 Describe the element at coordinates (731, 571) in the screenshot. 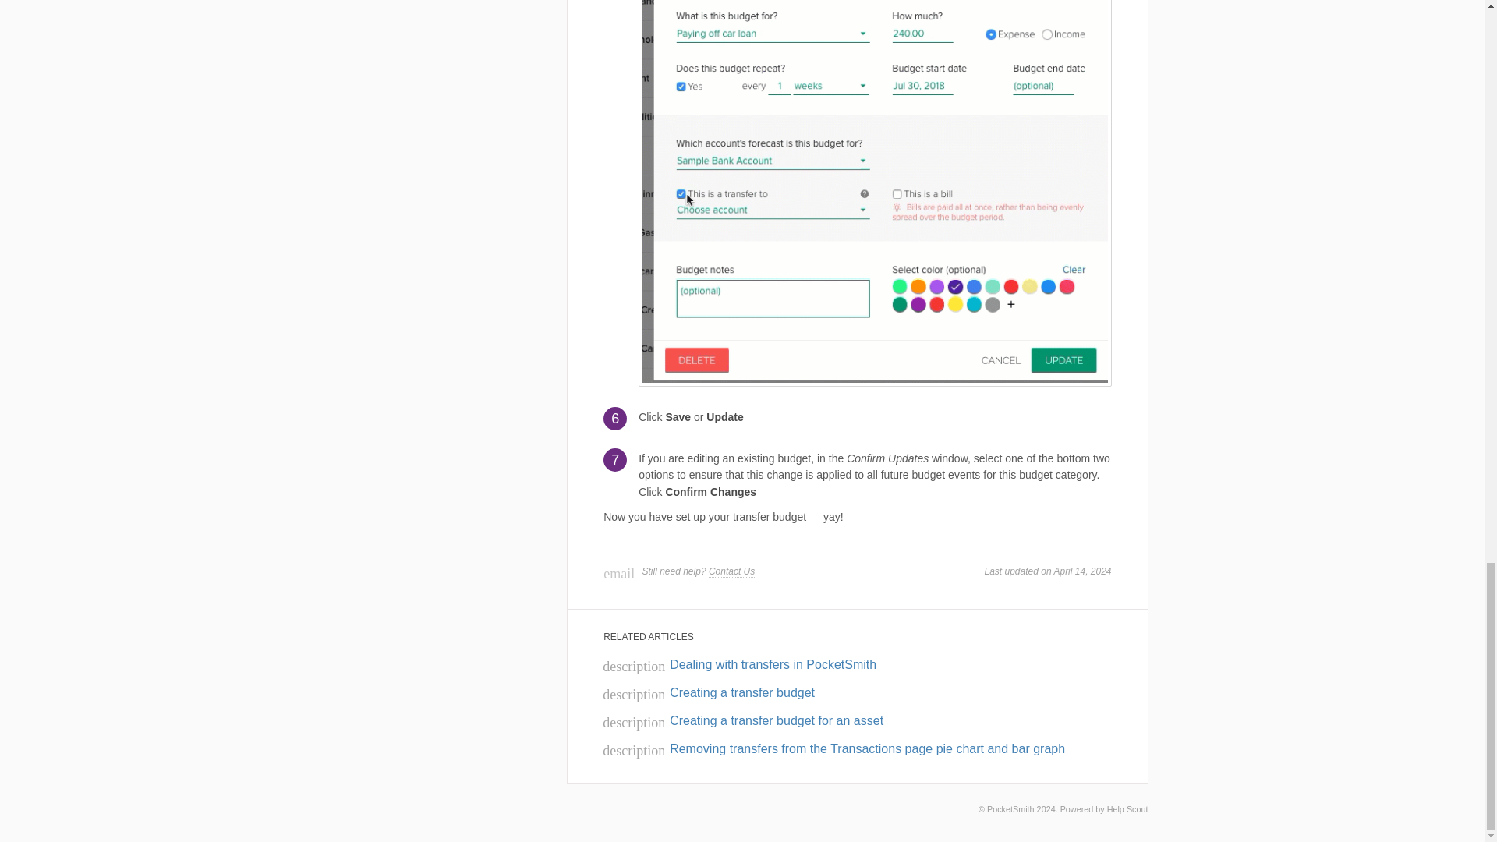

I see `Contact Us` at that location.